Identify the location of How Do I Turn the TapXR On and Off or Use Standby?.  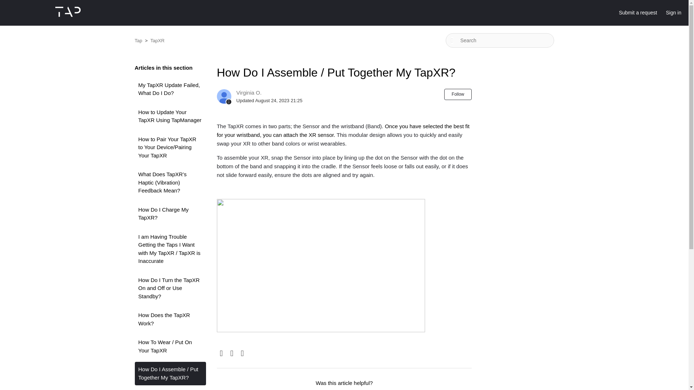
(170, 288).